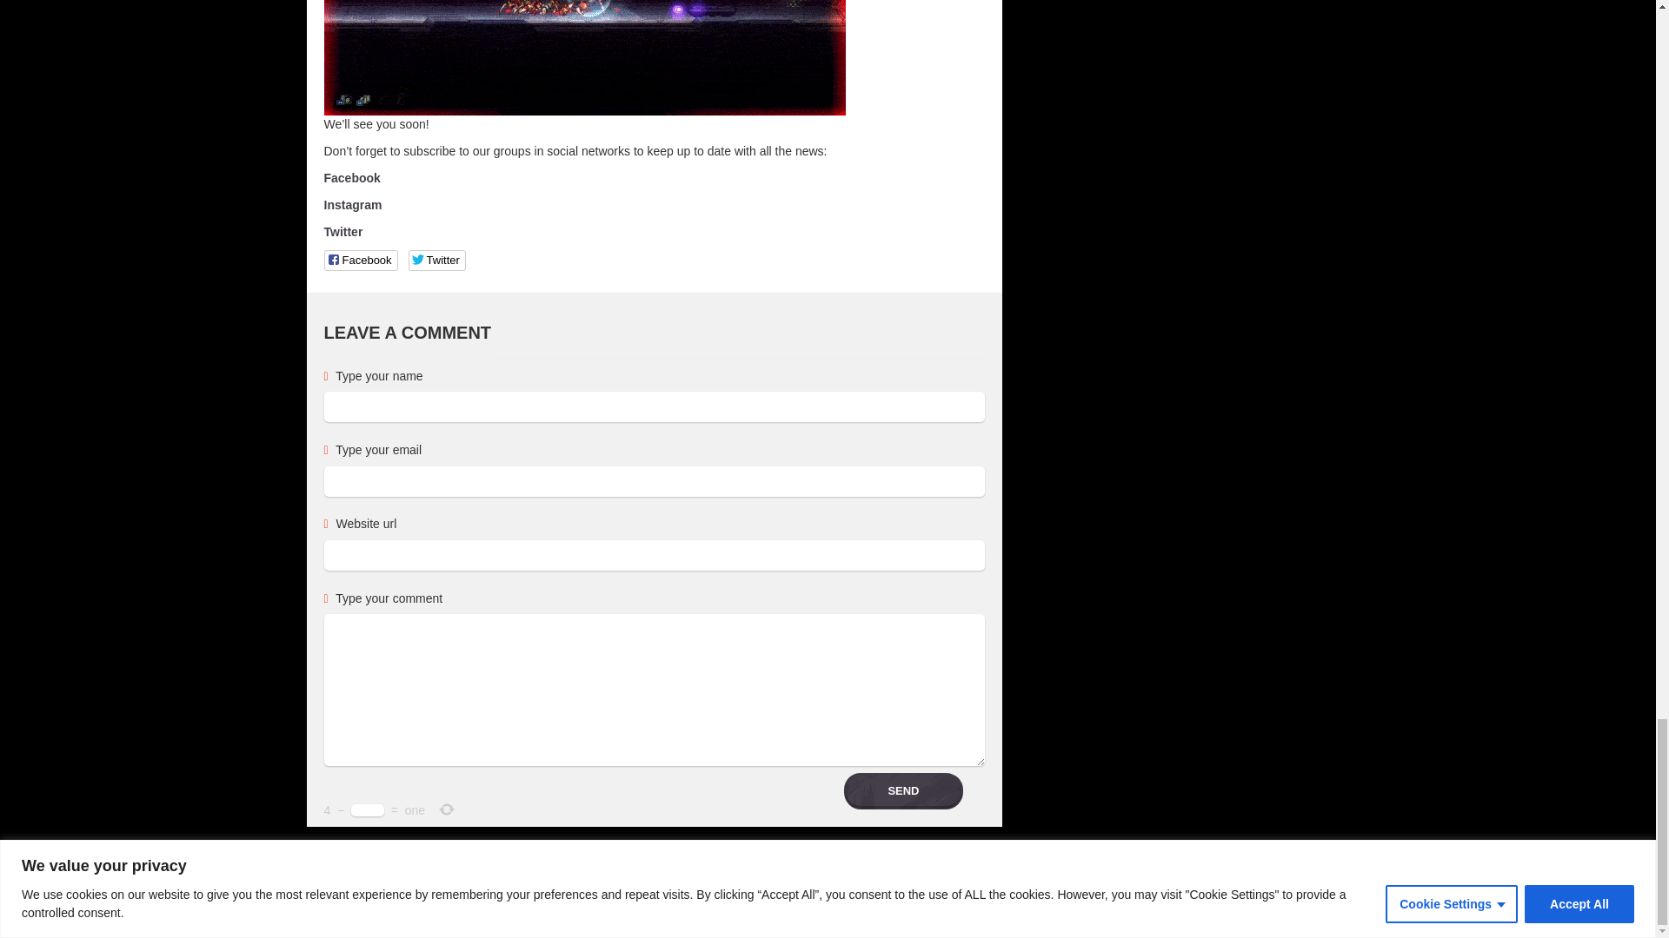 The height and width of the screenshot is (938, 1669). What do you see at coordinates (351, 177) in the screenshot?
I see `Facebook` at bounding box center [351, 177].